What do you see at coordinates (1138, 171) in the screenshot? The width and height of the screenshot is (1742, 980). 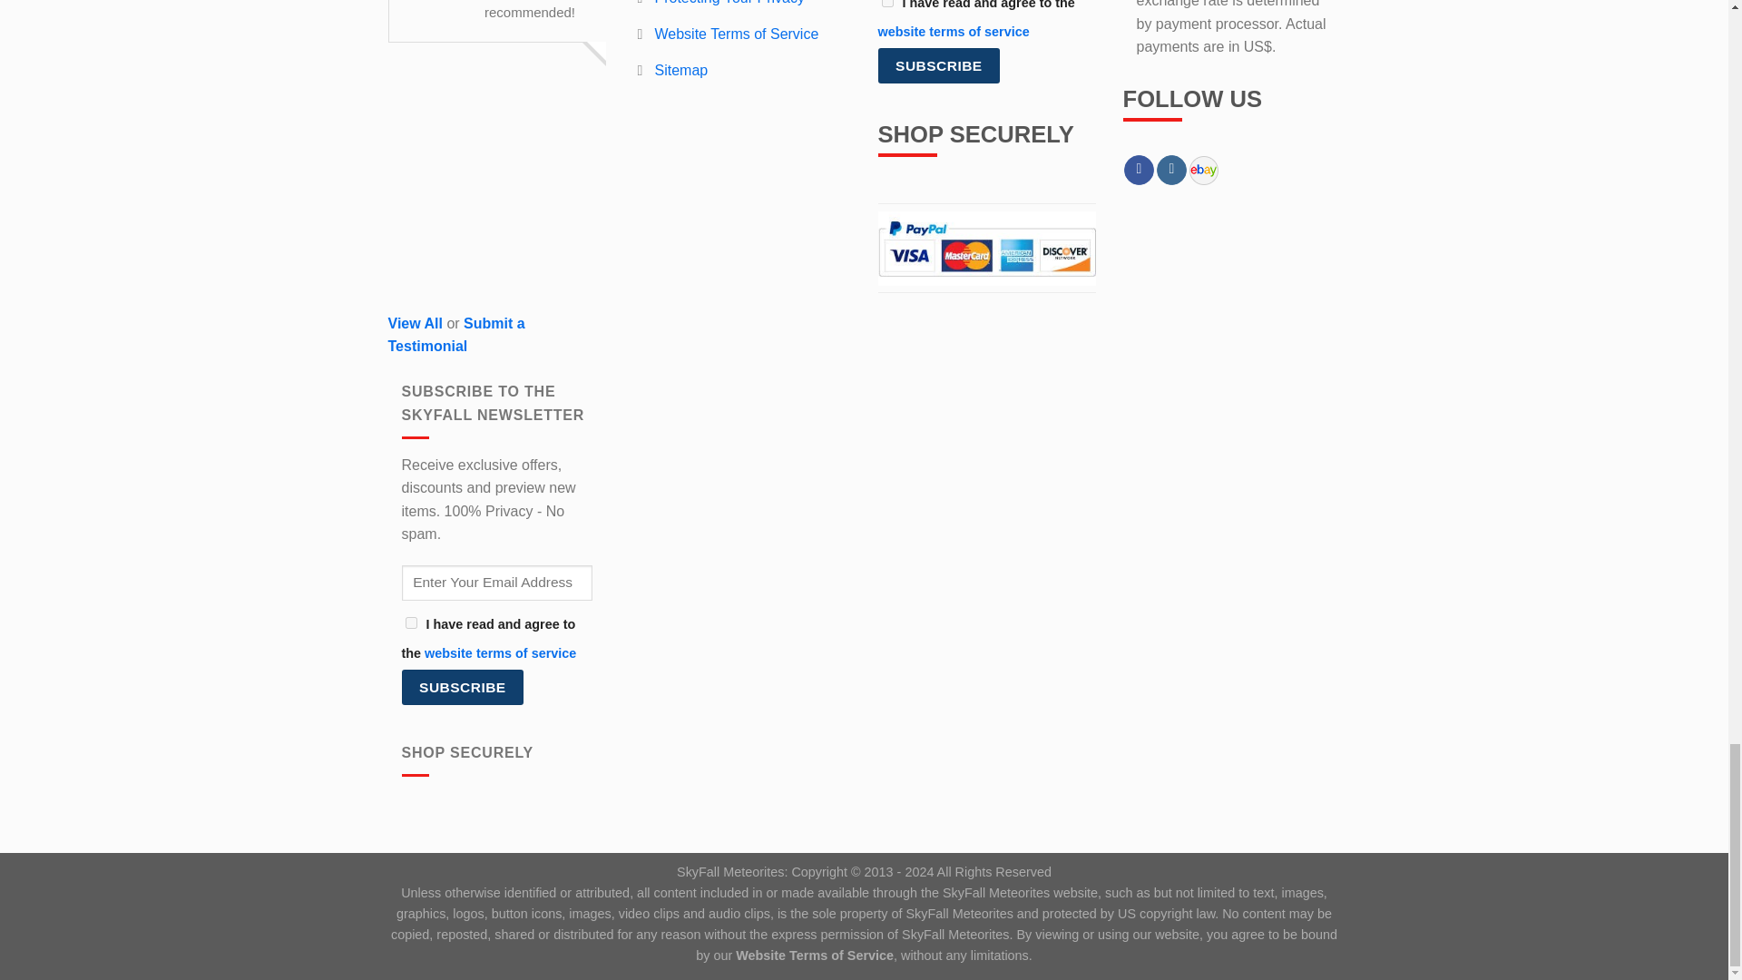 I see `Follow on Facebook` at bounding box center [1138, 171].